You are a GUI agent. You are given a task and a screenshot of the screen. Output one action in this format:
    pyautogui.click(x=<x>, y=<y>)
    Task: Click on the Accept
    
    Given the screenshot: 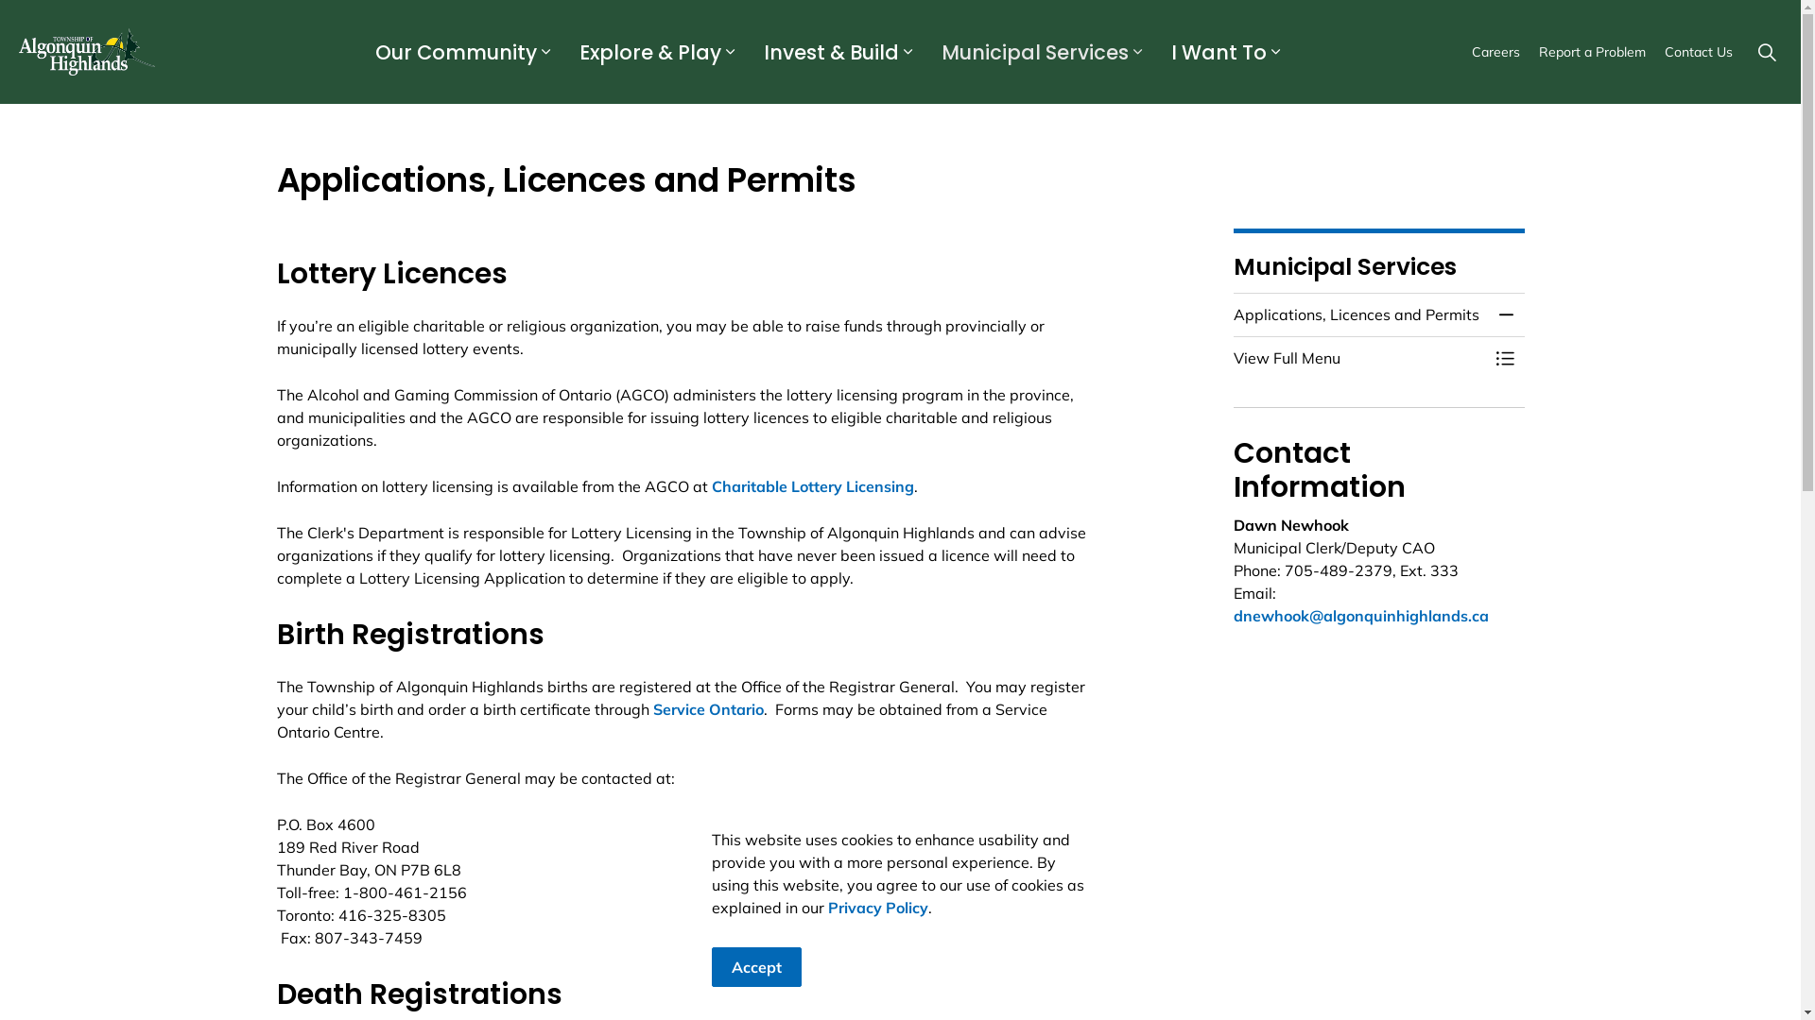 What is the action you would take?
    pyautogui.click(x=756, y=967)
    